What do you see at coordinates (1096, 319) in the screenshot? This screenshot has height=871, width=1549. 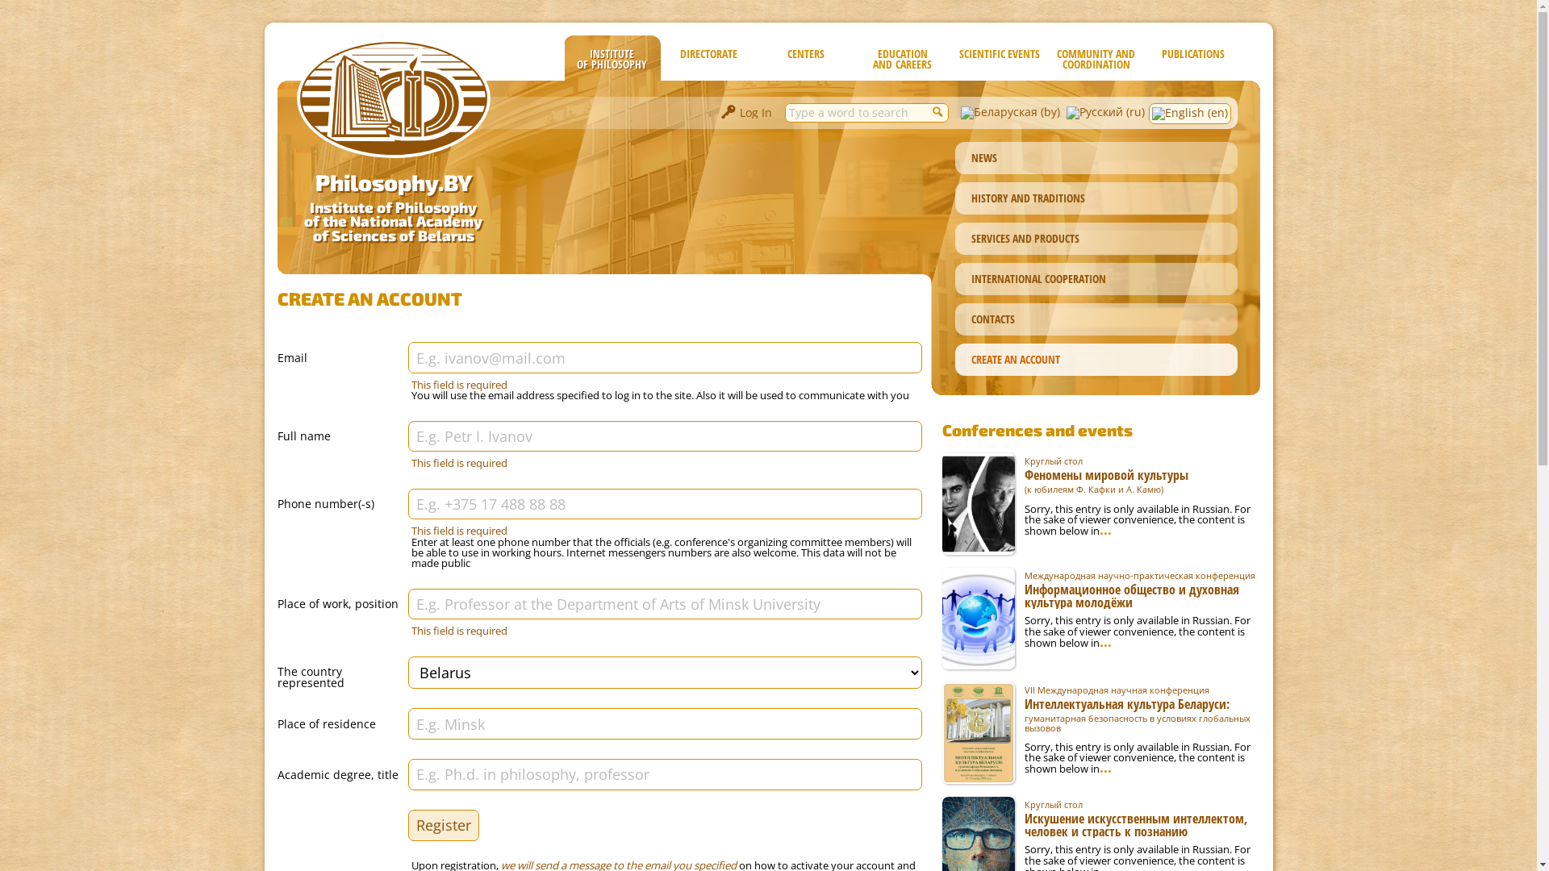 I see `CONTACTS` at bounding box center [1096, 319].